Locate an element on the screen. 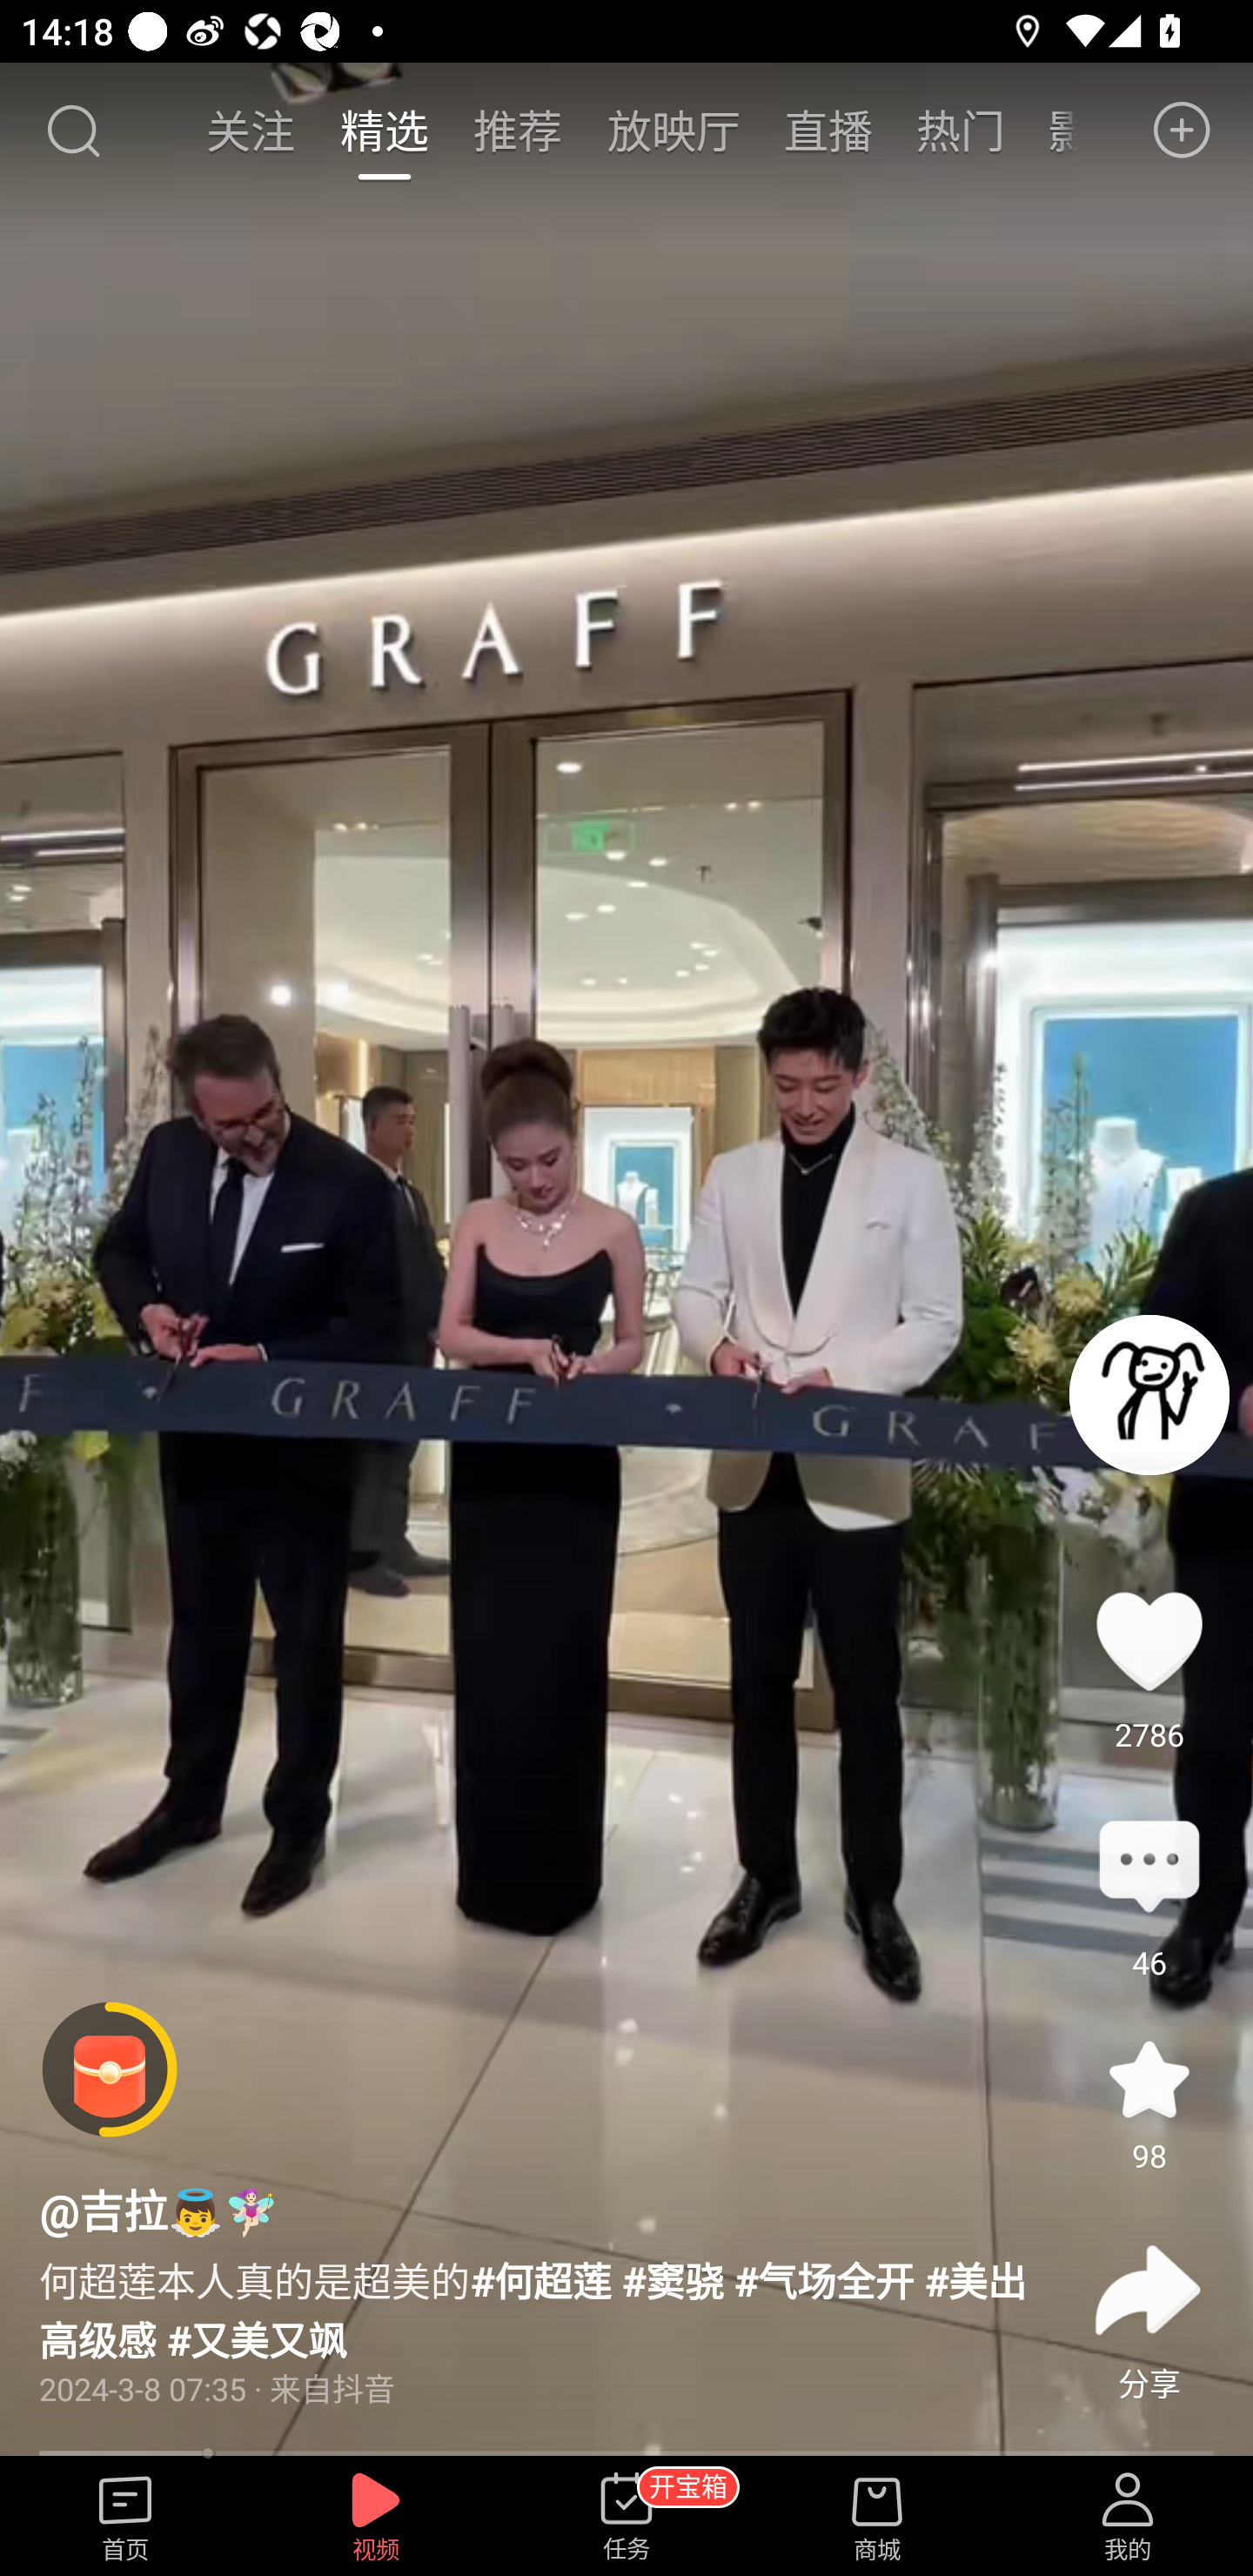 The image size is (1253, 2576). 收藏 98 is located at coordinates (1149, 2080).